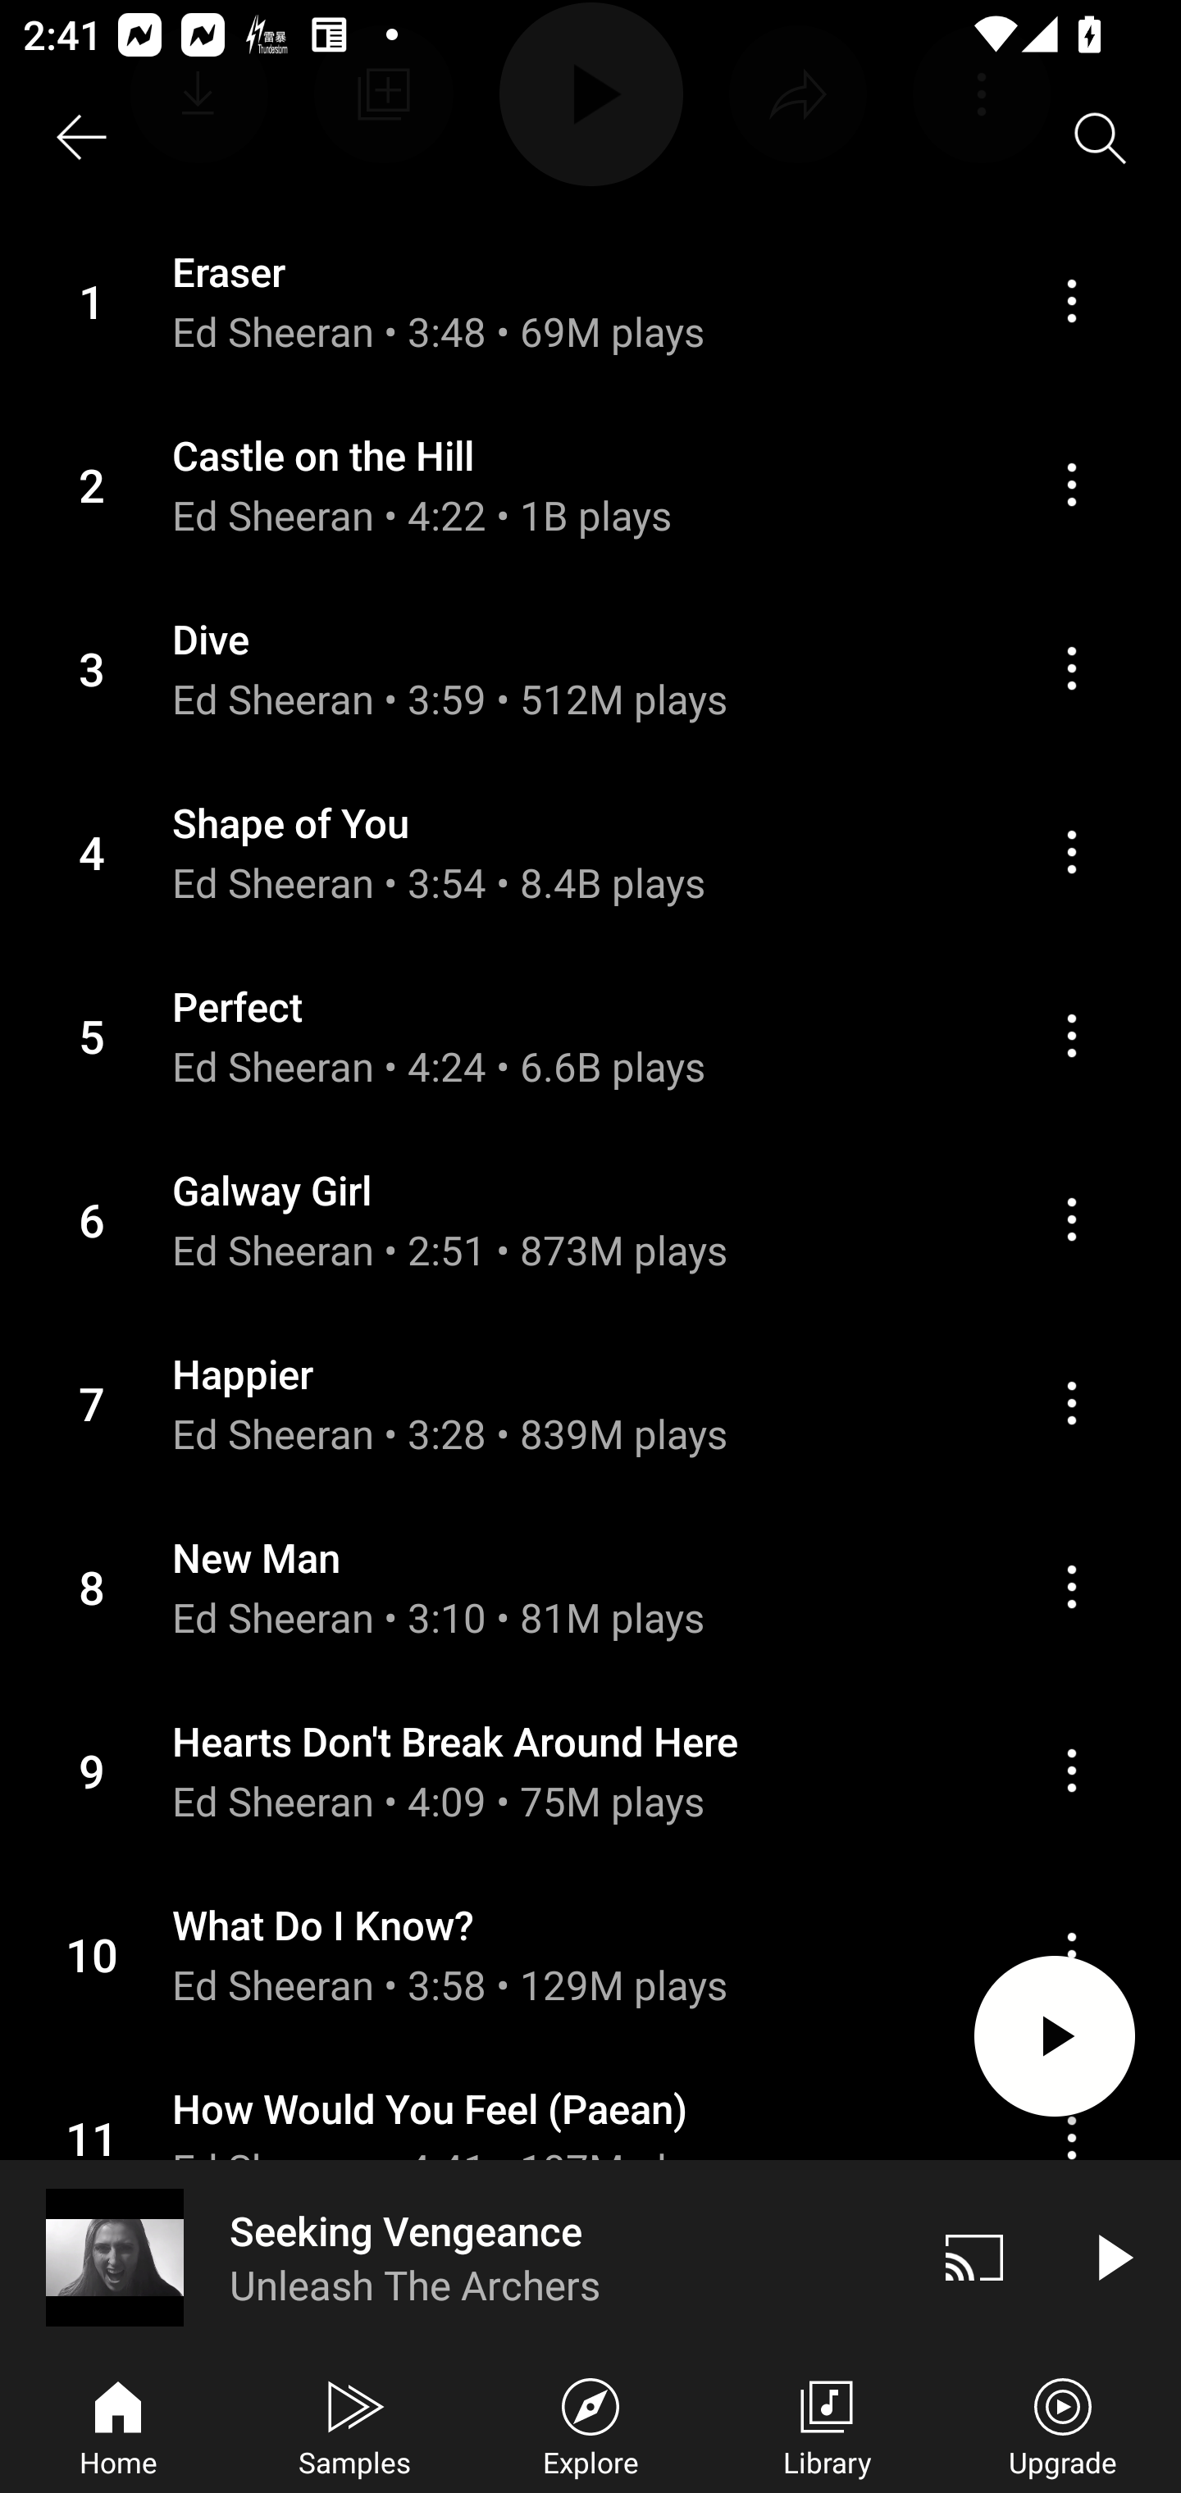 The image size is (1181, 2493). What do you see at coordinates (1063, 2424) in the screenshot?
I see `Upgrade` at bounding box center [1063, 2424].